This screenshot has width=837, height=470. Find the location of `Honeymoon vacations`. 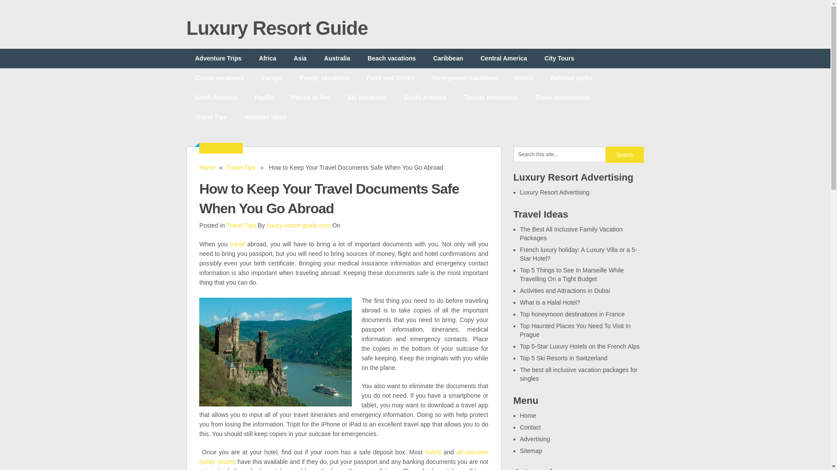

Honeymoon vacations is located at coordinates (464, 77).